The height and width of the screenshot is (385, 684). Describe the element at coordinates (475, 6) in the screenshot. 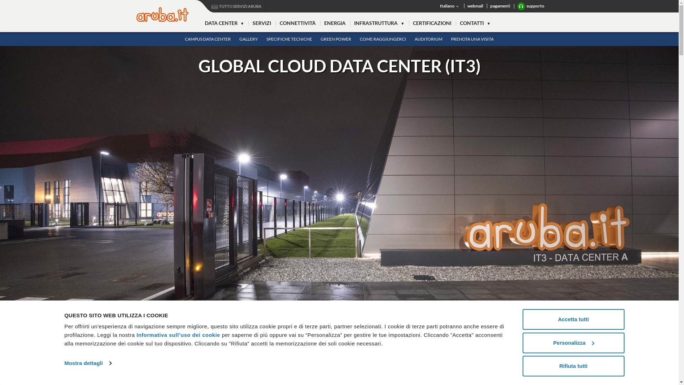

I see `webmail` at that location.